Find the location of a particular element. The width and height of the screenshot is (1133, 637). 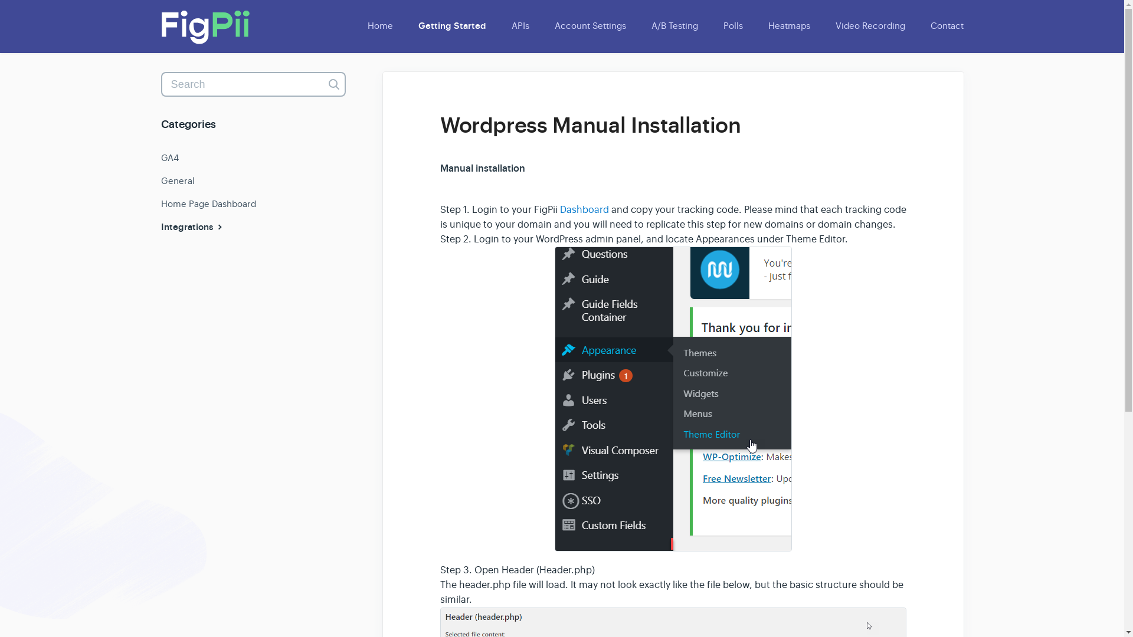

Dashboard  is located at coordinates (585, 210).